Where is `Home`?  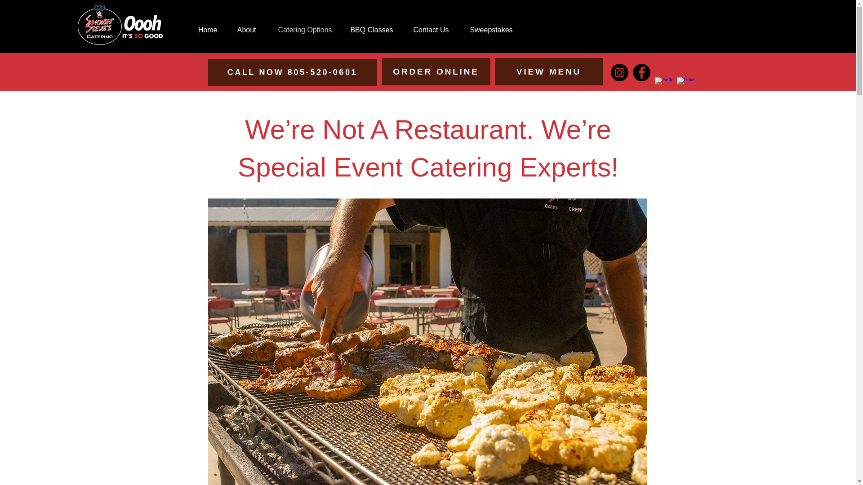 Home is located at coordinates (205, 30).